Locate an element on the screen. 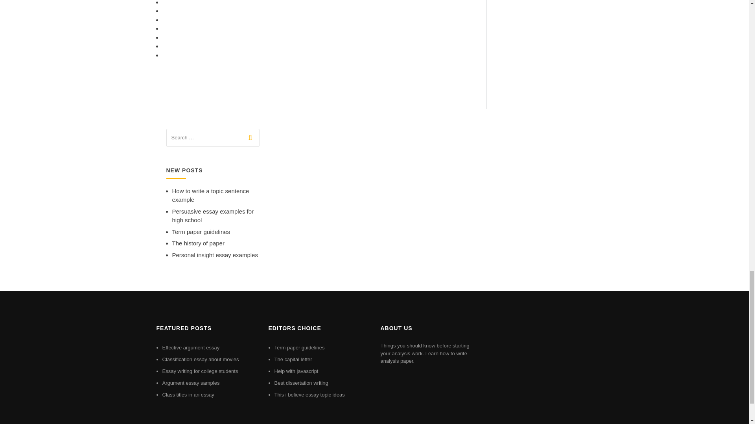  Effective argument essay is located at coordinates (191, 348).